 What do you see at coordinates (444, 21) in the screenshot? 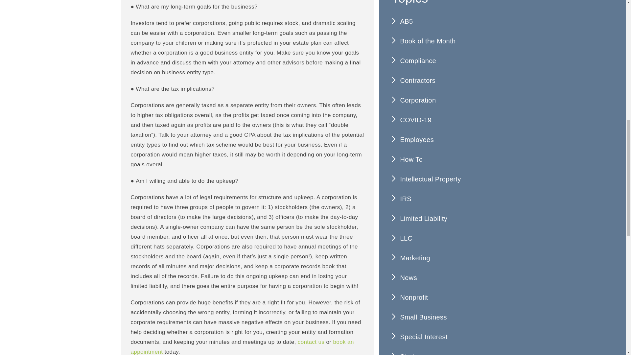
I see `AB5 Tag` at bounding box center [444, 21].